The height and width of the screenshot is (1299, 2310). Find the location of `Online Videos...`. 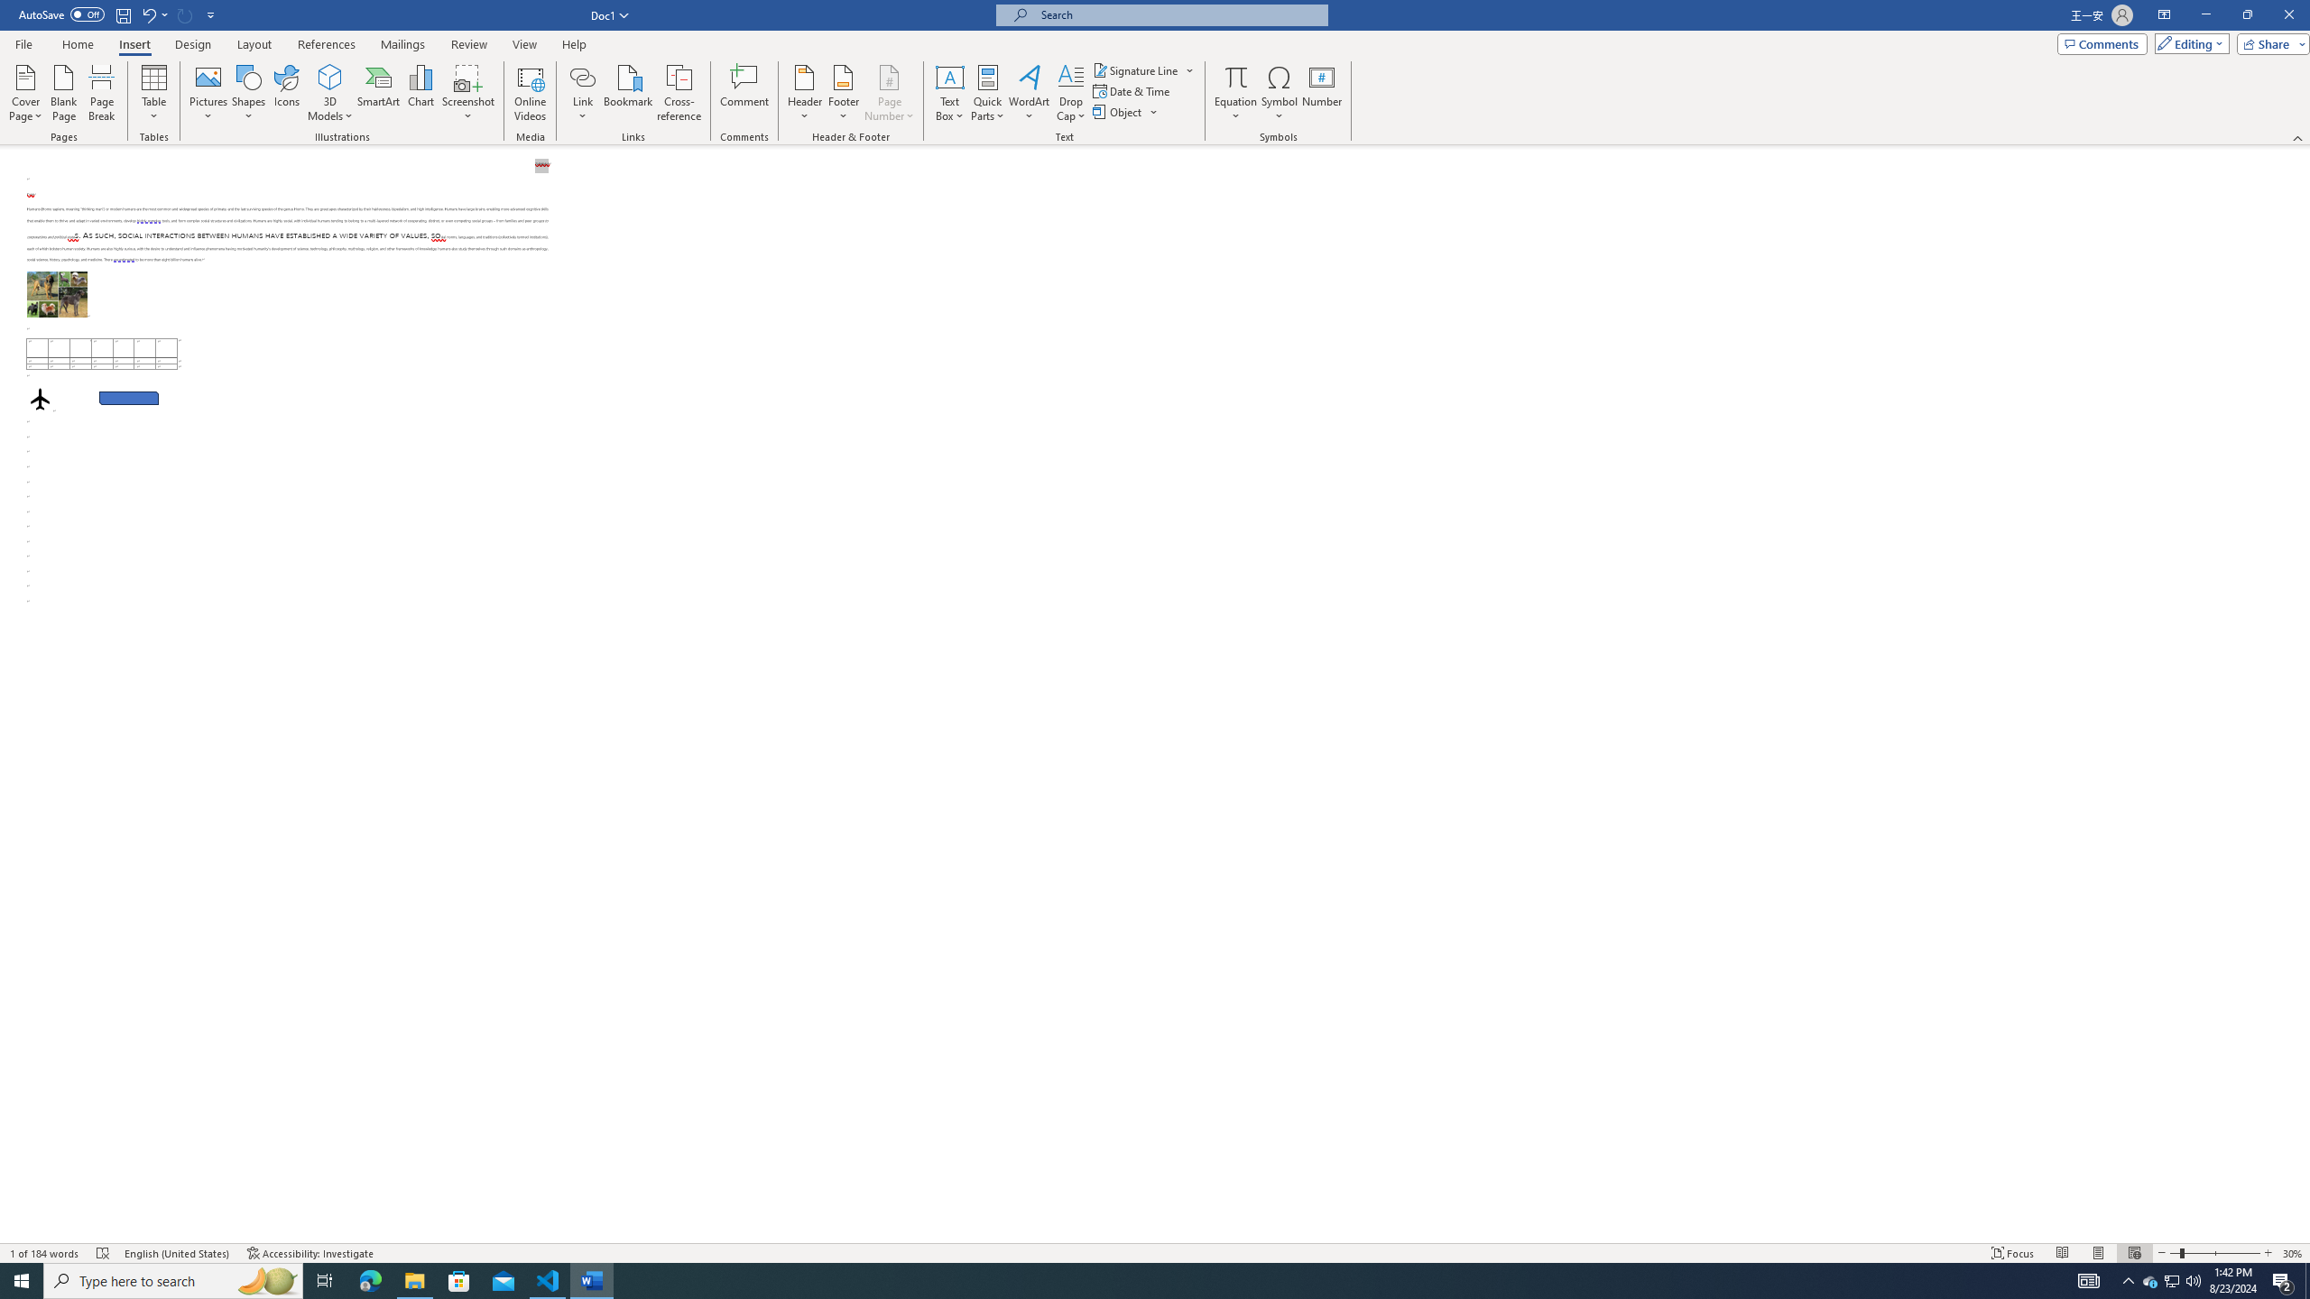

Online Videos... is located at coordinates (530, 93).